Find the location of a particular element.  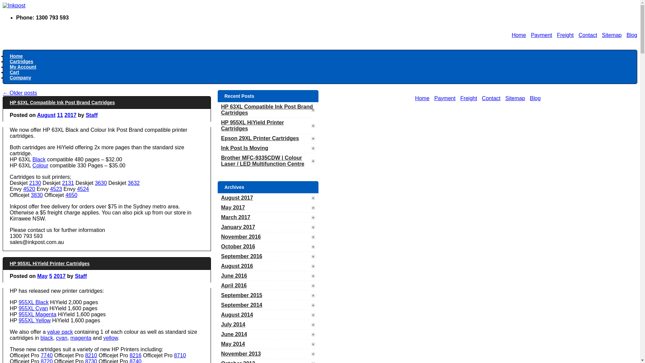

955XL Magenta is located at coordinates (37, 315).